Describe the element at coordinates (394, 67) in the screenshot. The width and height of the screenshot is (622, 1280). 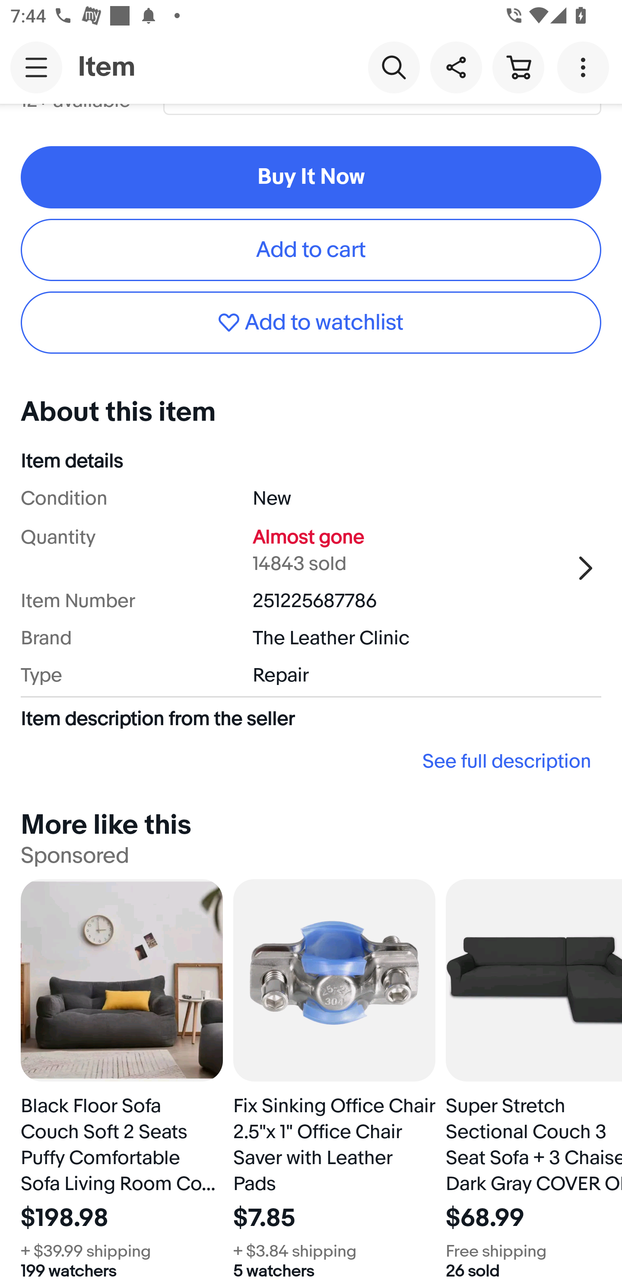
I see `Search` at that location.